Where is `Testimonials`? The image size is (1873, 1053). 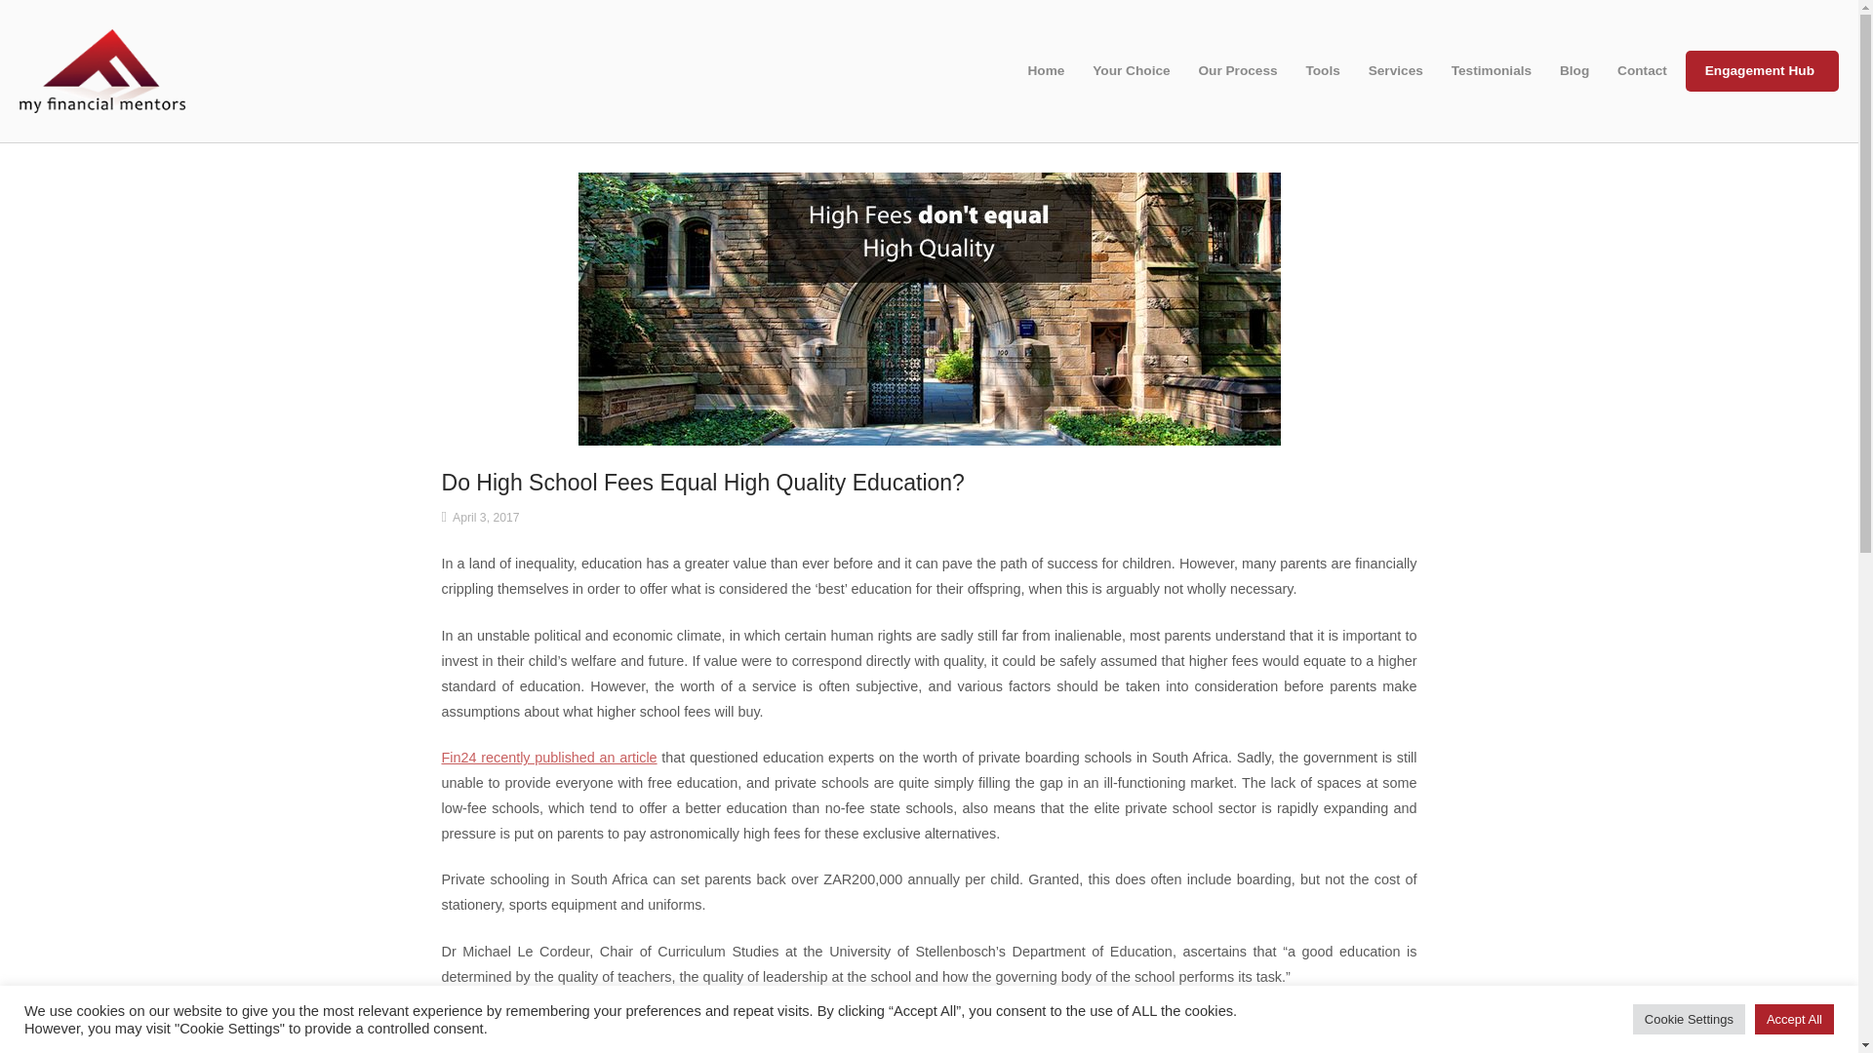 Testimonials is located at coordinates (1494, 70).